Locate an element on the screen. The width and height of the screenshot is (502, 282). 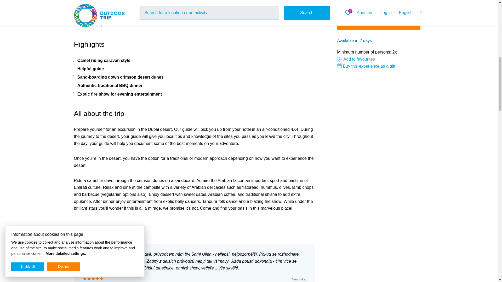
Buy this experience as a gift is located at coordinates (379, 66).